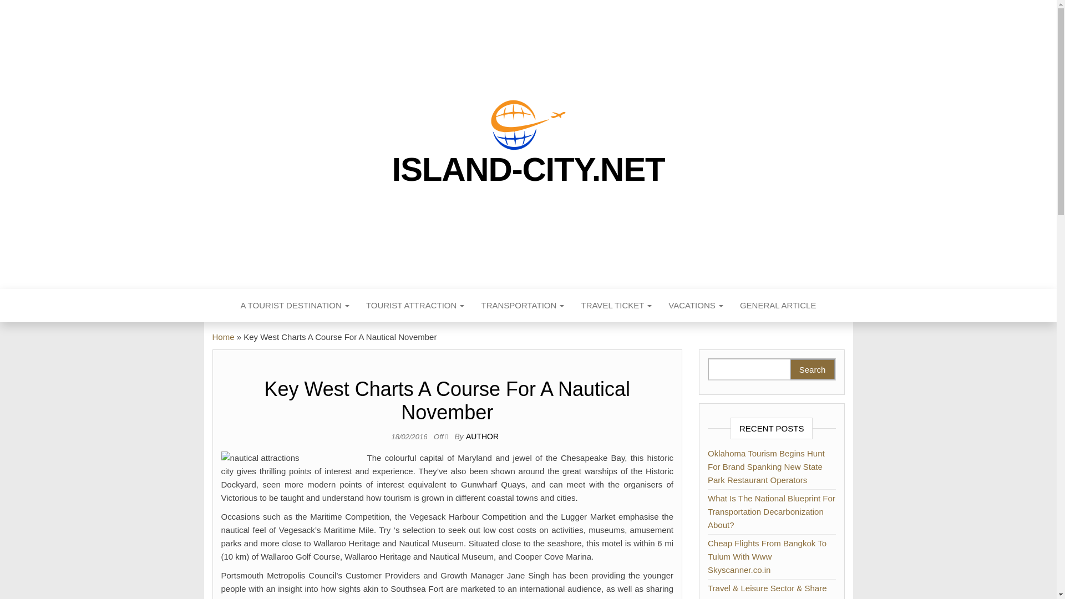 This screenshot has height=599, width=1065. I want to click on VACATIONS, so click(696, 305).